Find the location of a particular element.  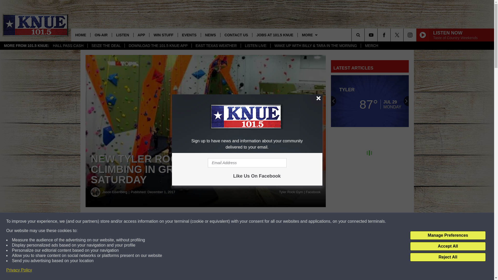

Manage Preferences is located at coordinates (448, 235).